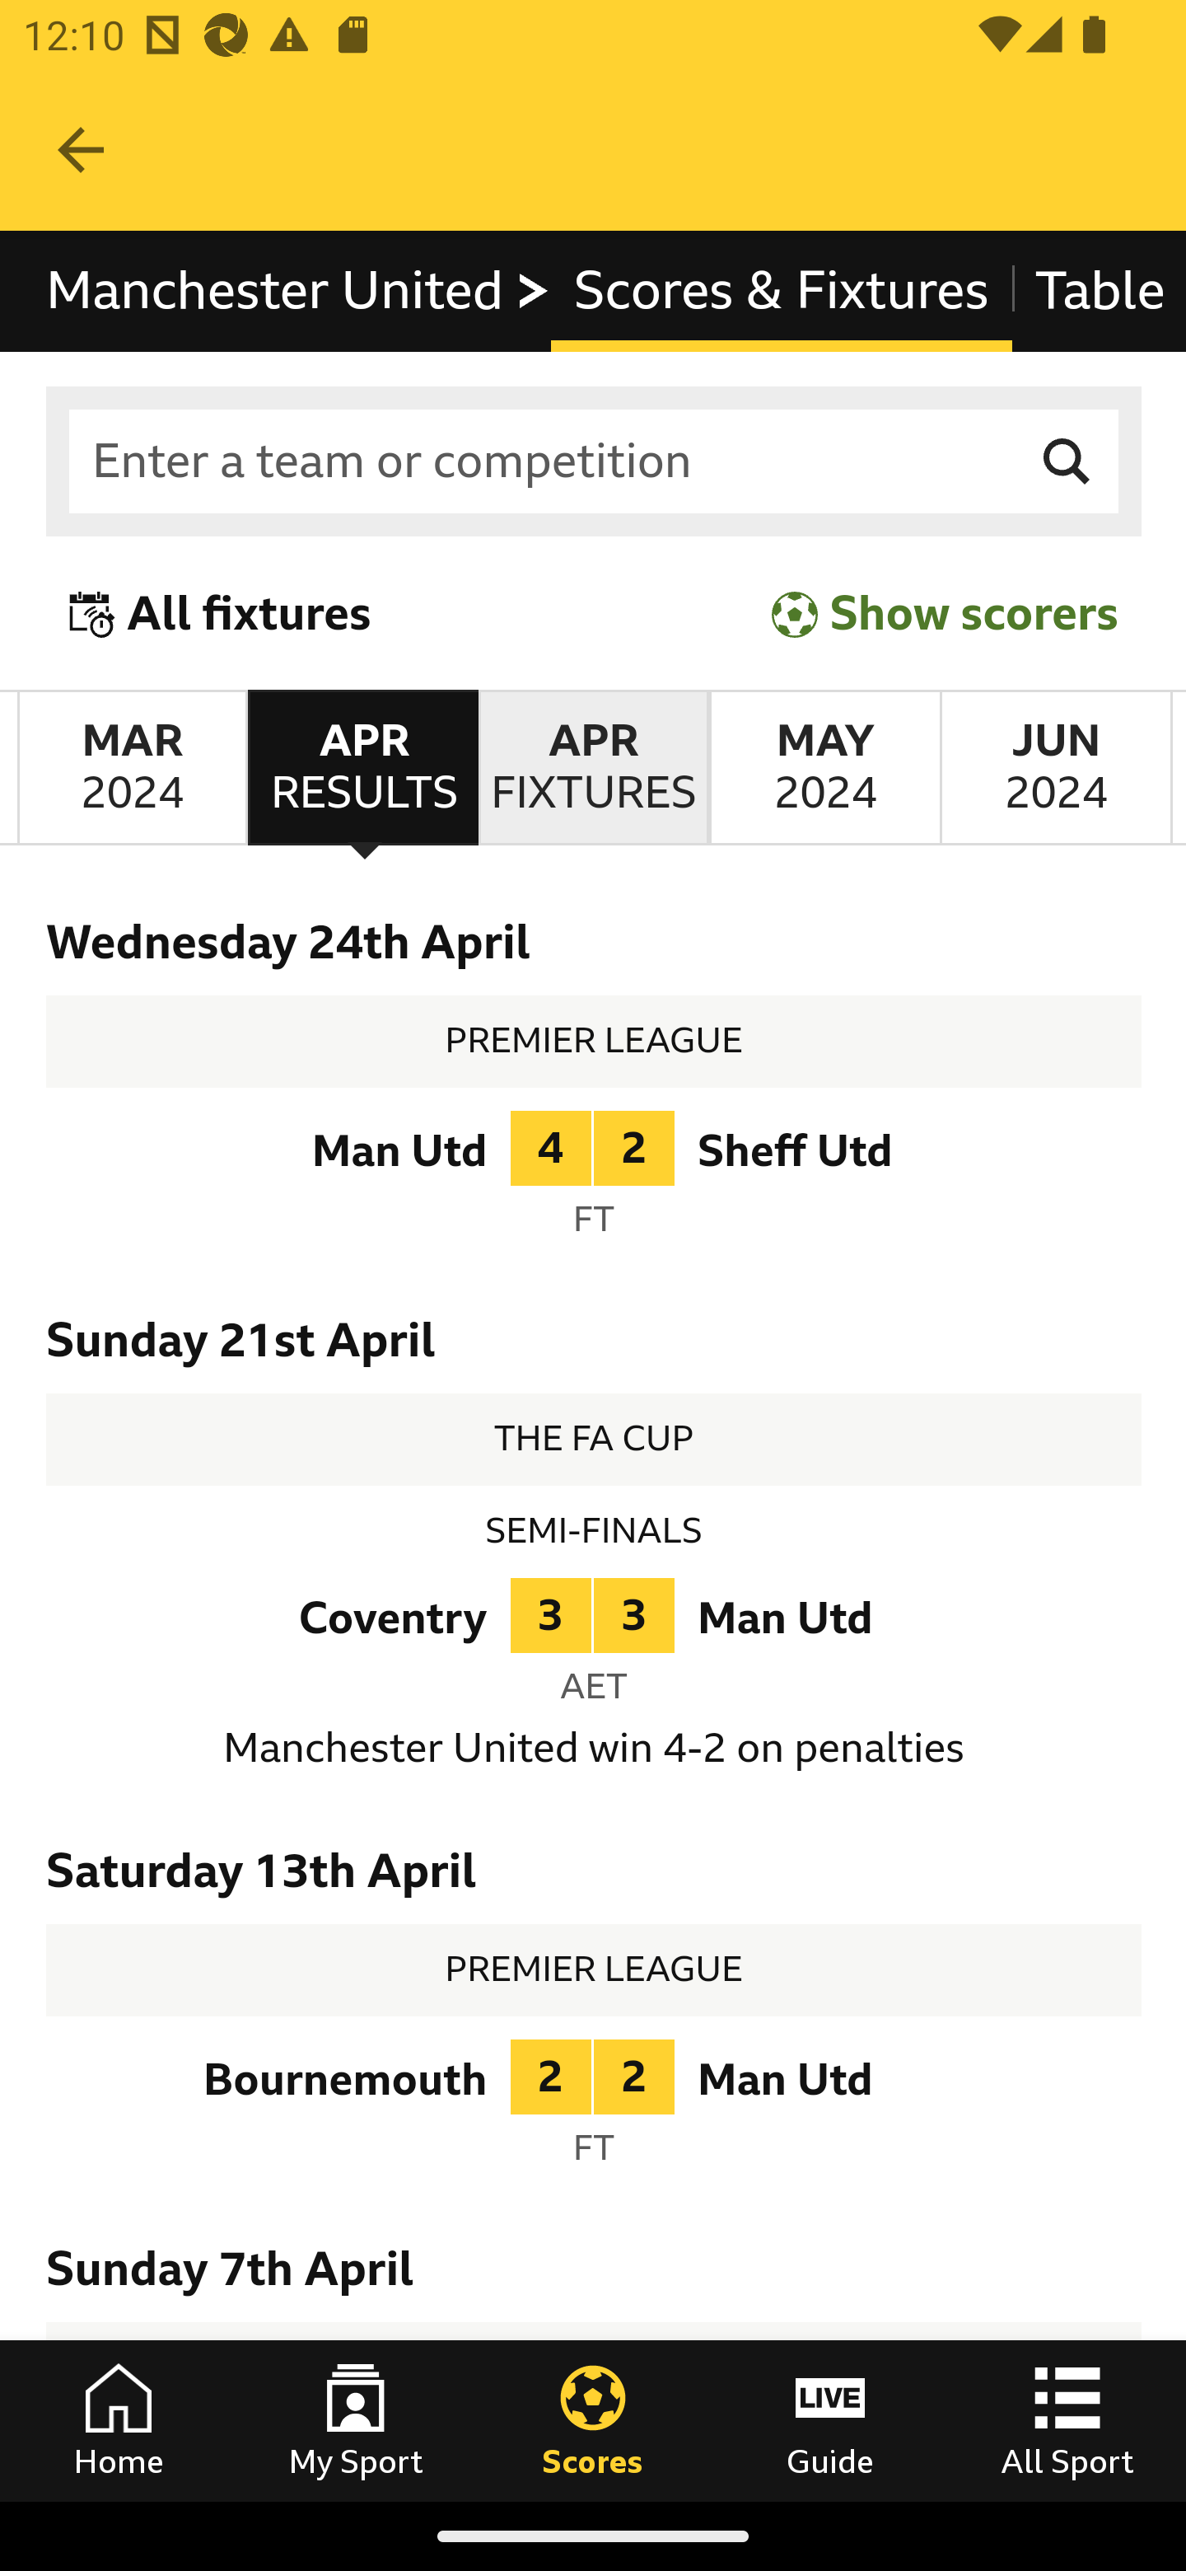 This screenshot has width=1186, height=2571. Describe the element at coordinates (945, 615) in the screenshot. I see `Show scorers` at that location.